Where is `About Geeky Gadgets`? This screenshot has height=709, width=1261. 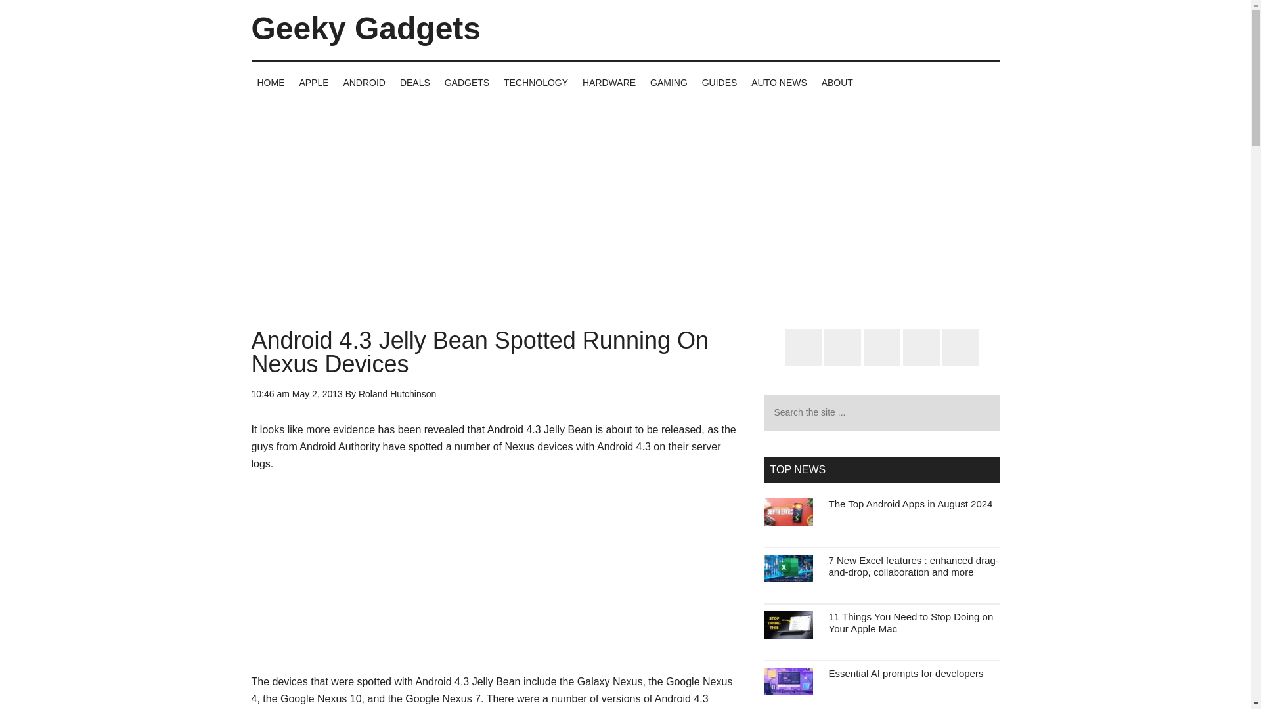 About Geeky Gadgets is located at coordinates (837, 82).